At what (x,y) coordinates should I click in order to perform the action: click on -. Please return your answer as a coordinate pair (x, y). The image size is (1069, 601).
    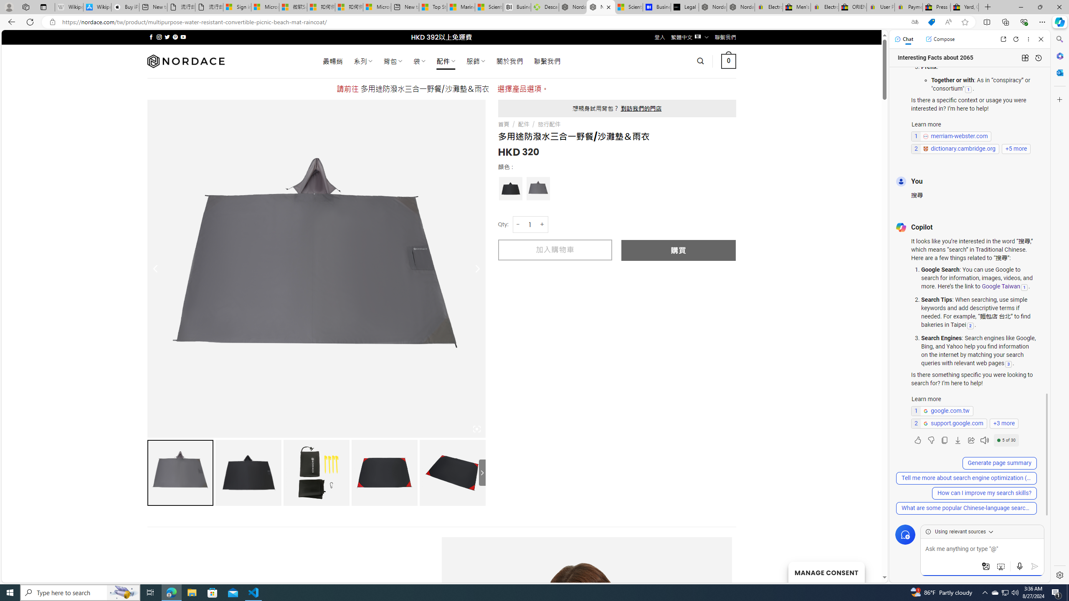
    Looking at the image, I should click on (518, 225).